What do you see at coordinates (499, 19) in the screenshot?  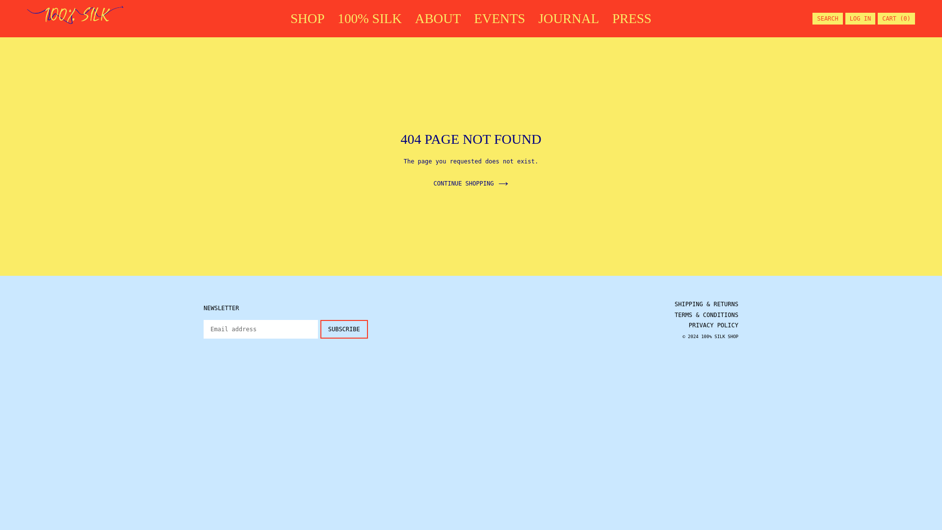 I see `EVENTS` at bounding box center [499, 19].